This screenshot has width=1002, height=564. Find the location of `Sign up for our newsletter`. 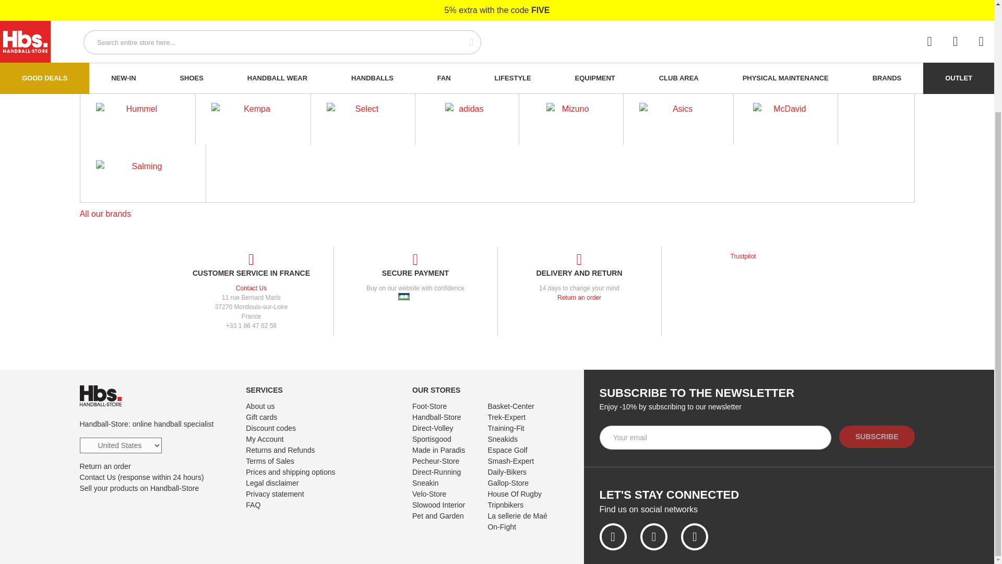

Sign up for our newsletter is located at coordinates (715, 438).